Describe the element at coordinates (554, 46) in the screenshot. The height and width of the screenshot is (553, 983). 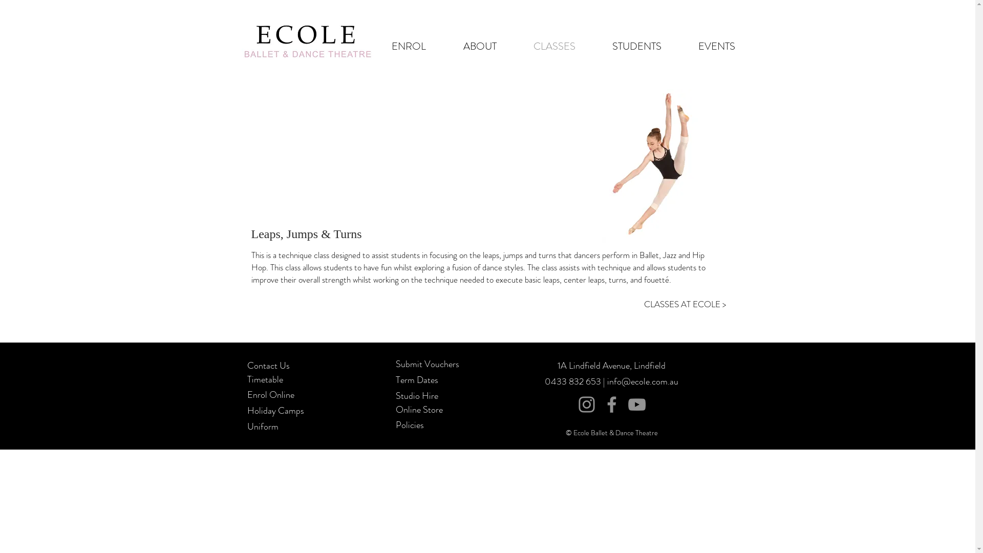
I see `CLASSES` at that location.